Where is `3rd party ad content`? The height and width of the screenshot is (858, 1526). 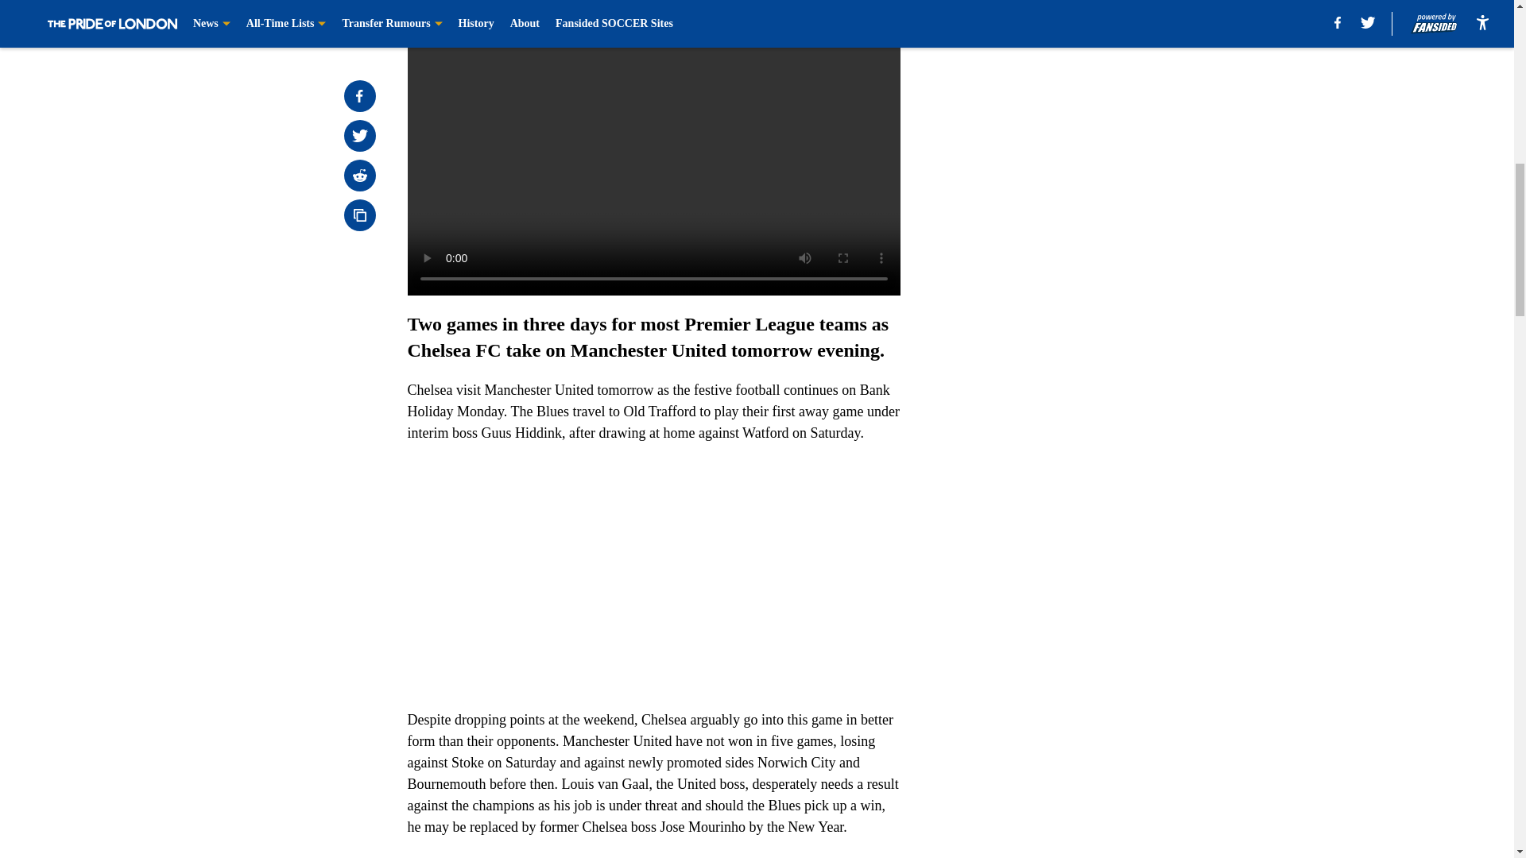 3rd party ad content is located at coordinates (1098, 348).